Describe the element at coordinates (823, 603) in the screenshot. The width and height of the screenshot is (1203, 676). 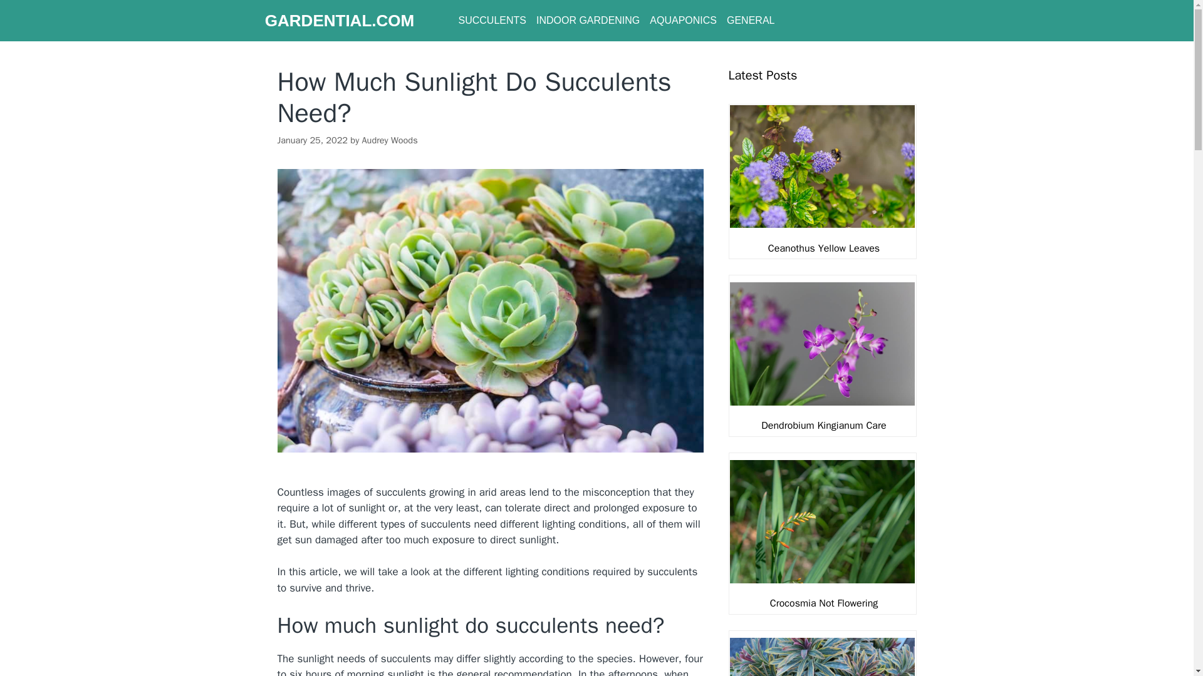
I see `Crocosmia Not Flowering` at that location.